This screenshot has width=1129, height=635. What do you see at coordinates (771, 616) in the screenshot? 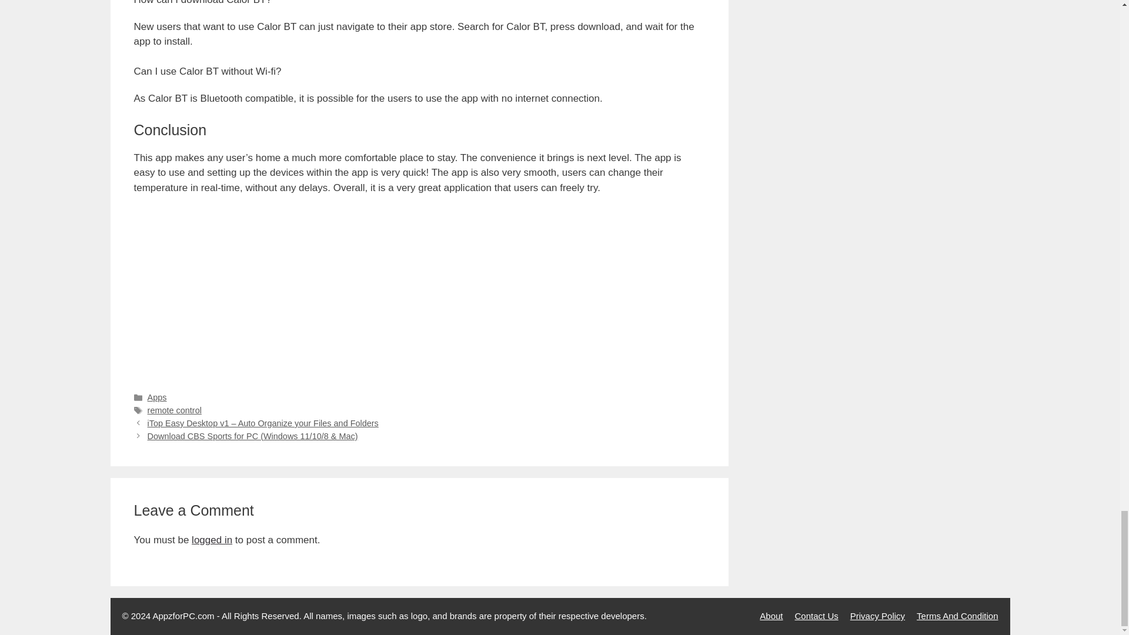
I see `About` at bounding box center [771, 616].